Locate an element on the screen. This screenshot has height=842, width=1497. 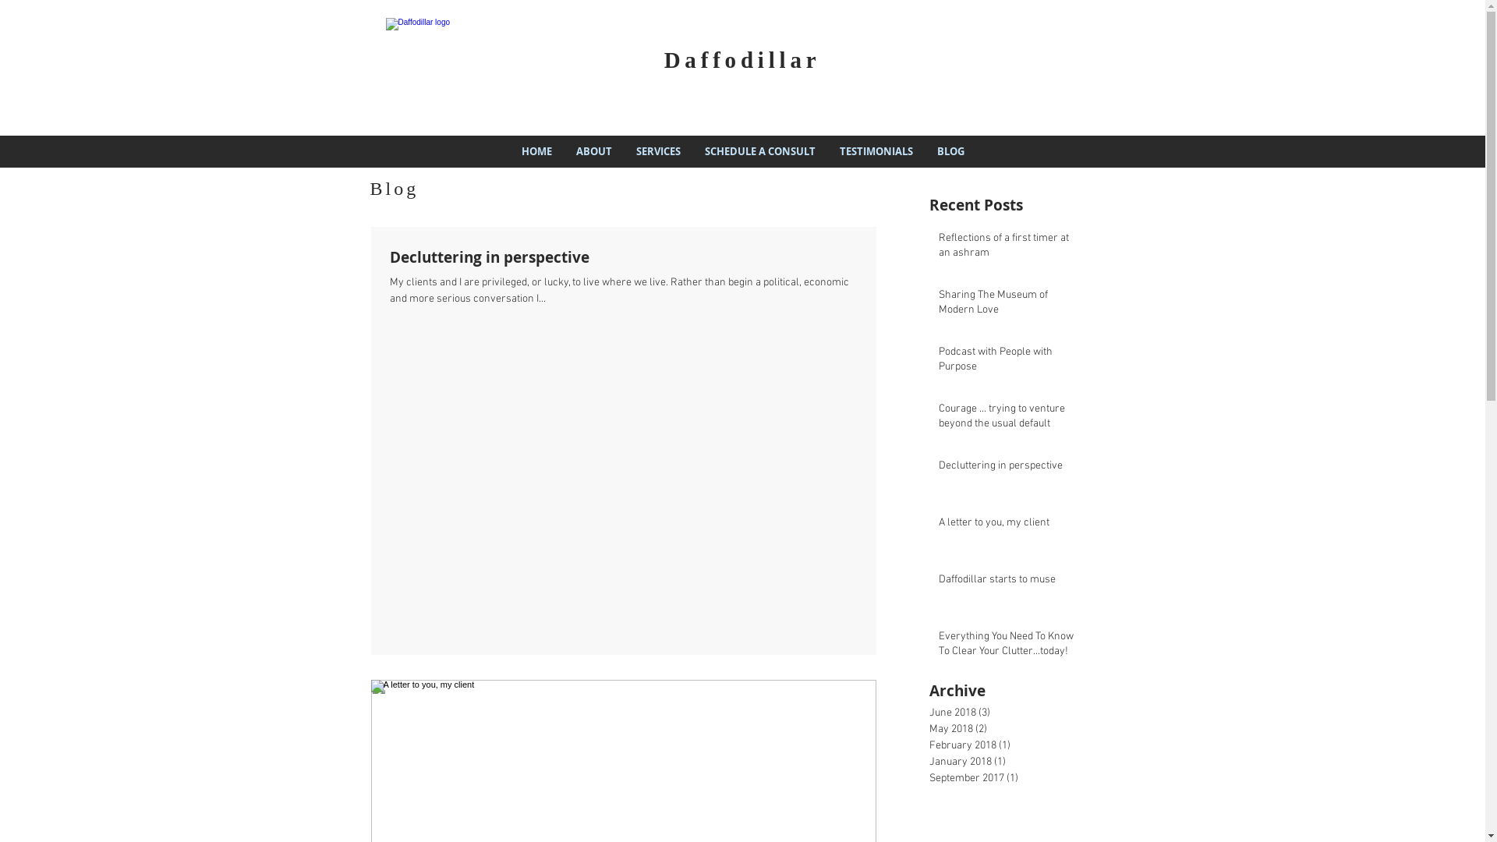
May 2018 (2) is located at coordinates (1011, 730).